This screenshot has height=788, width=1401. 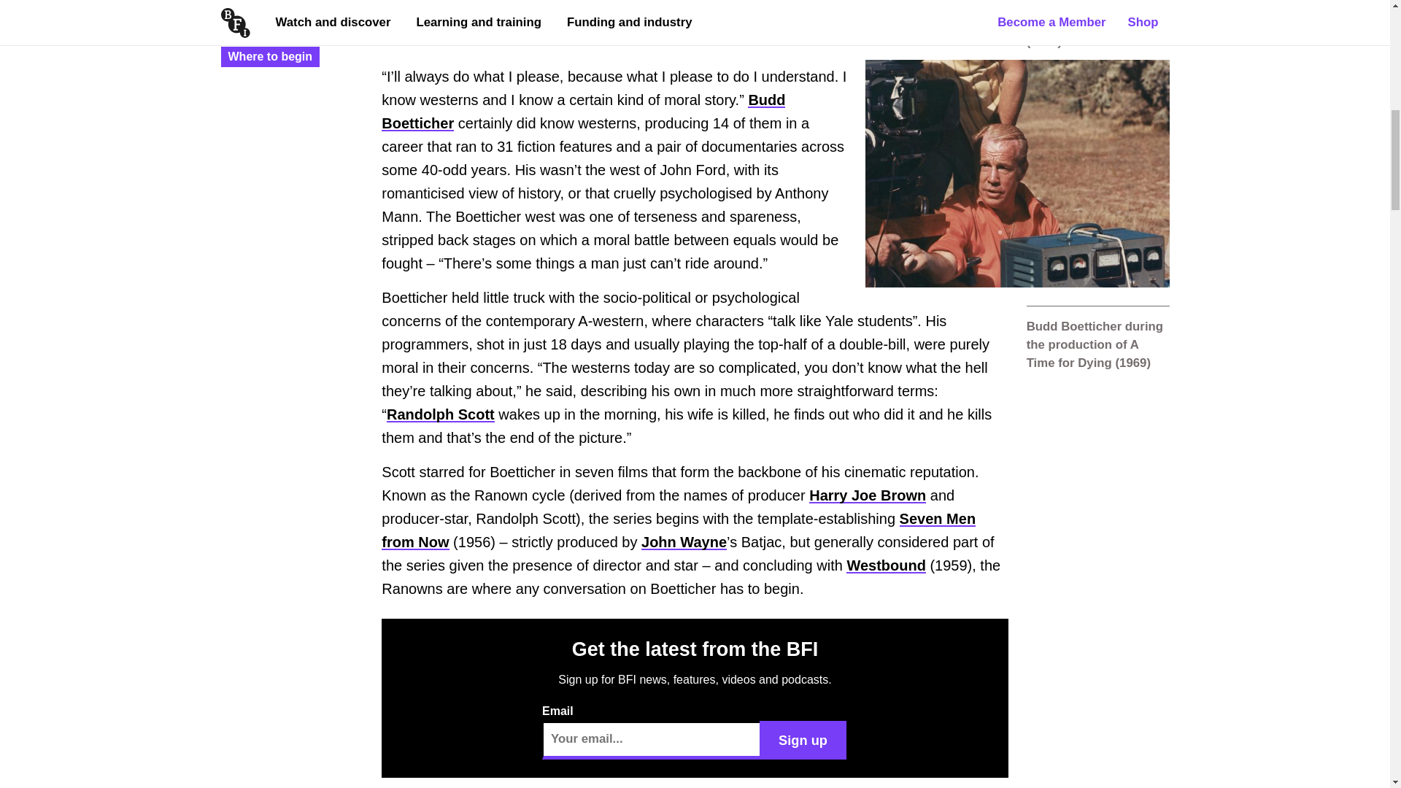 I want to click on Budd Boetticher, so click(x=582, y=112).